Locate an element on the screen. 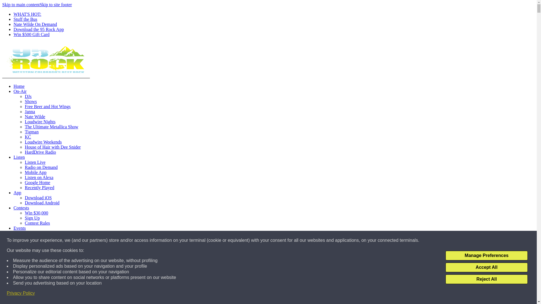 This screenshot has height=304, width=541. Manage Preferences is located at coordinates (486, 256).